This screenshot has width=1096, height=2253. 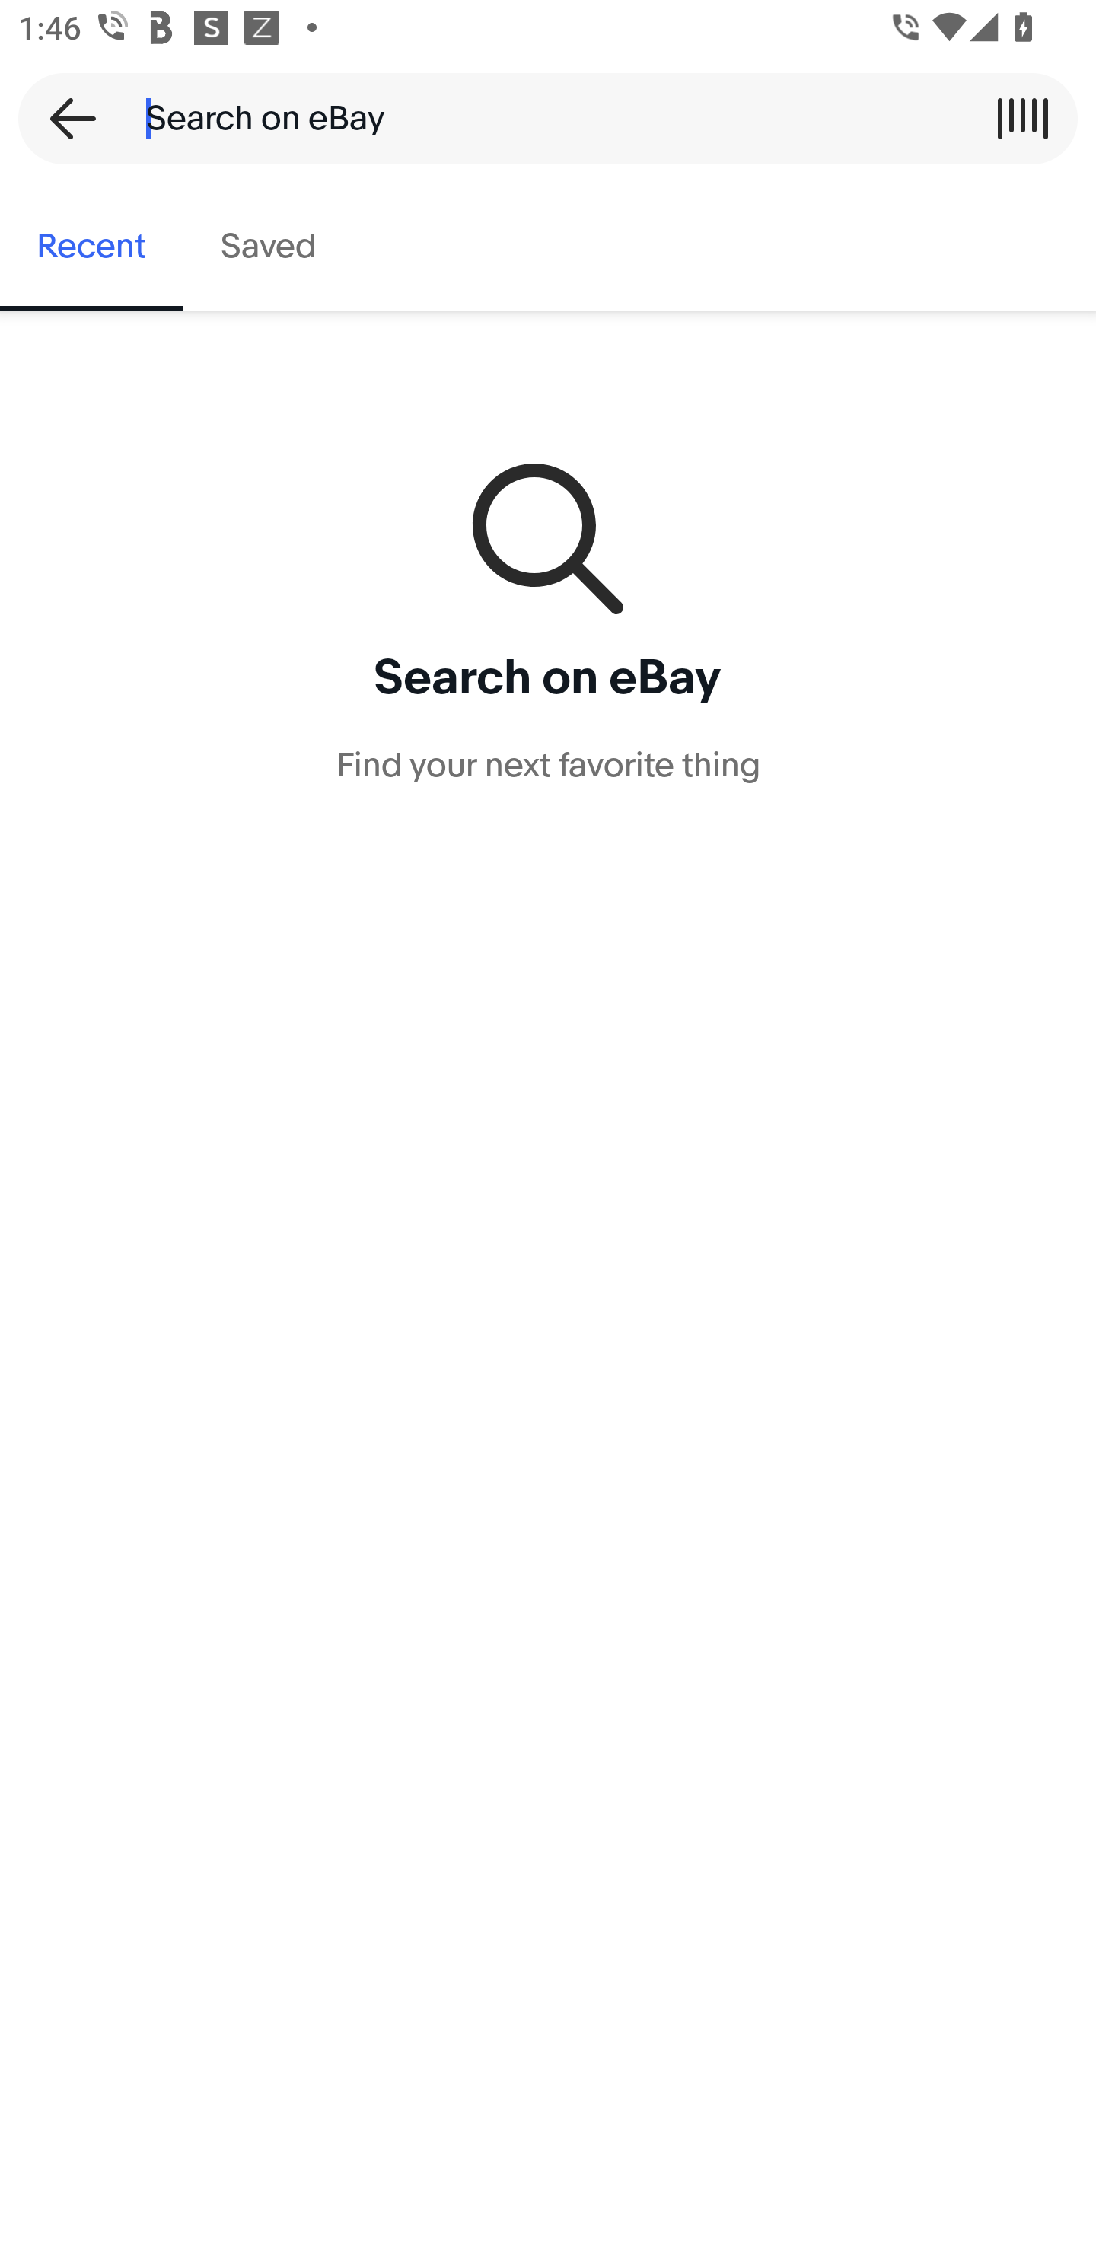 I want to click on Scan a barcode, so click(x=1022, y=118).